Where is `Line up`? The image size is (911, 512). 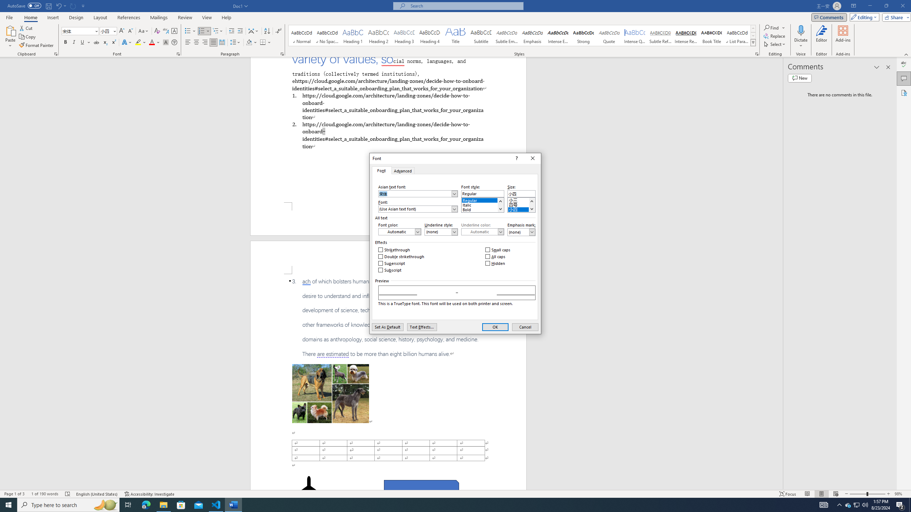 Line up is located at coordinates (531, 201).